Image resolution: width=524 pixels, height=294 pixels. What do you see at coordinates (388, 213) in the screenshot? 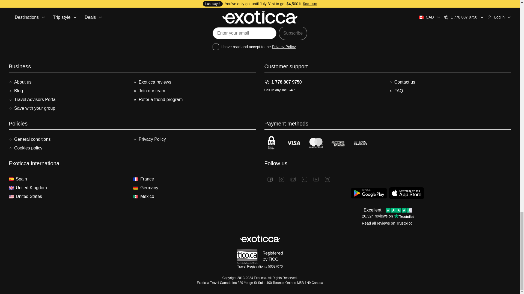
I see `Customer reviews powered by Trustpilot` at bounding box center [388, 213].